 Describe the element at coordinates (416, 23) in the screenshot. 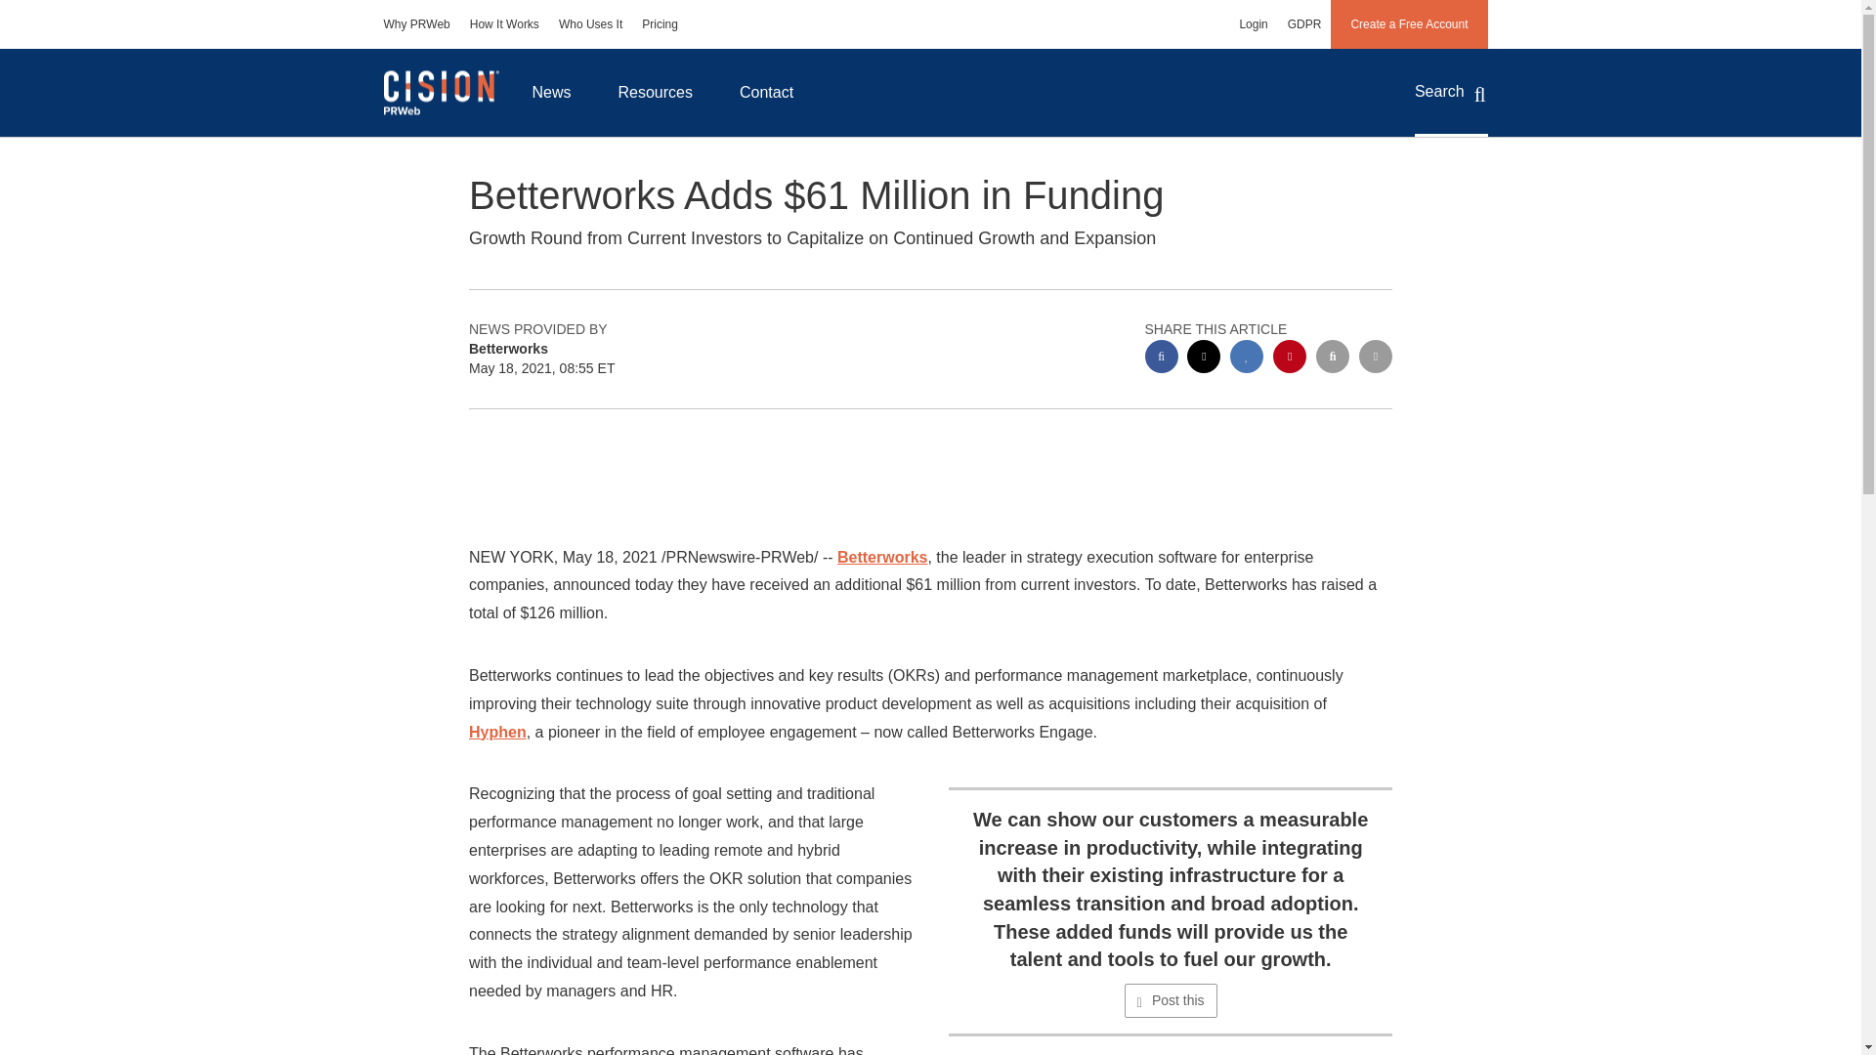

I see `Why PRWeb` at that location.